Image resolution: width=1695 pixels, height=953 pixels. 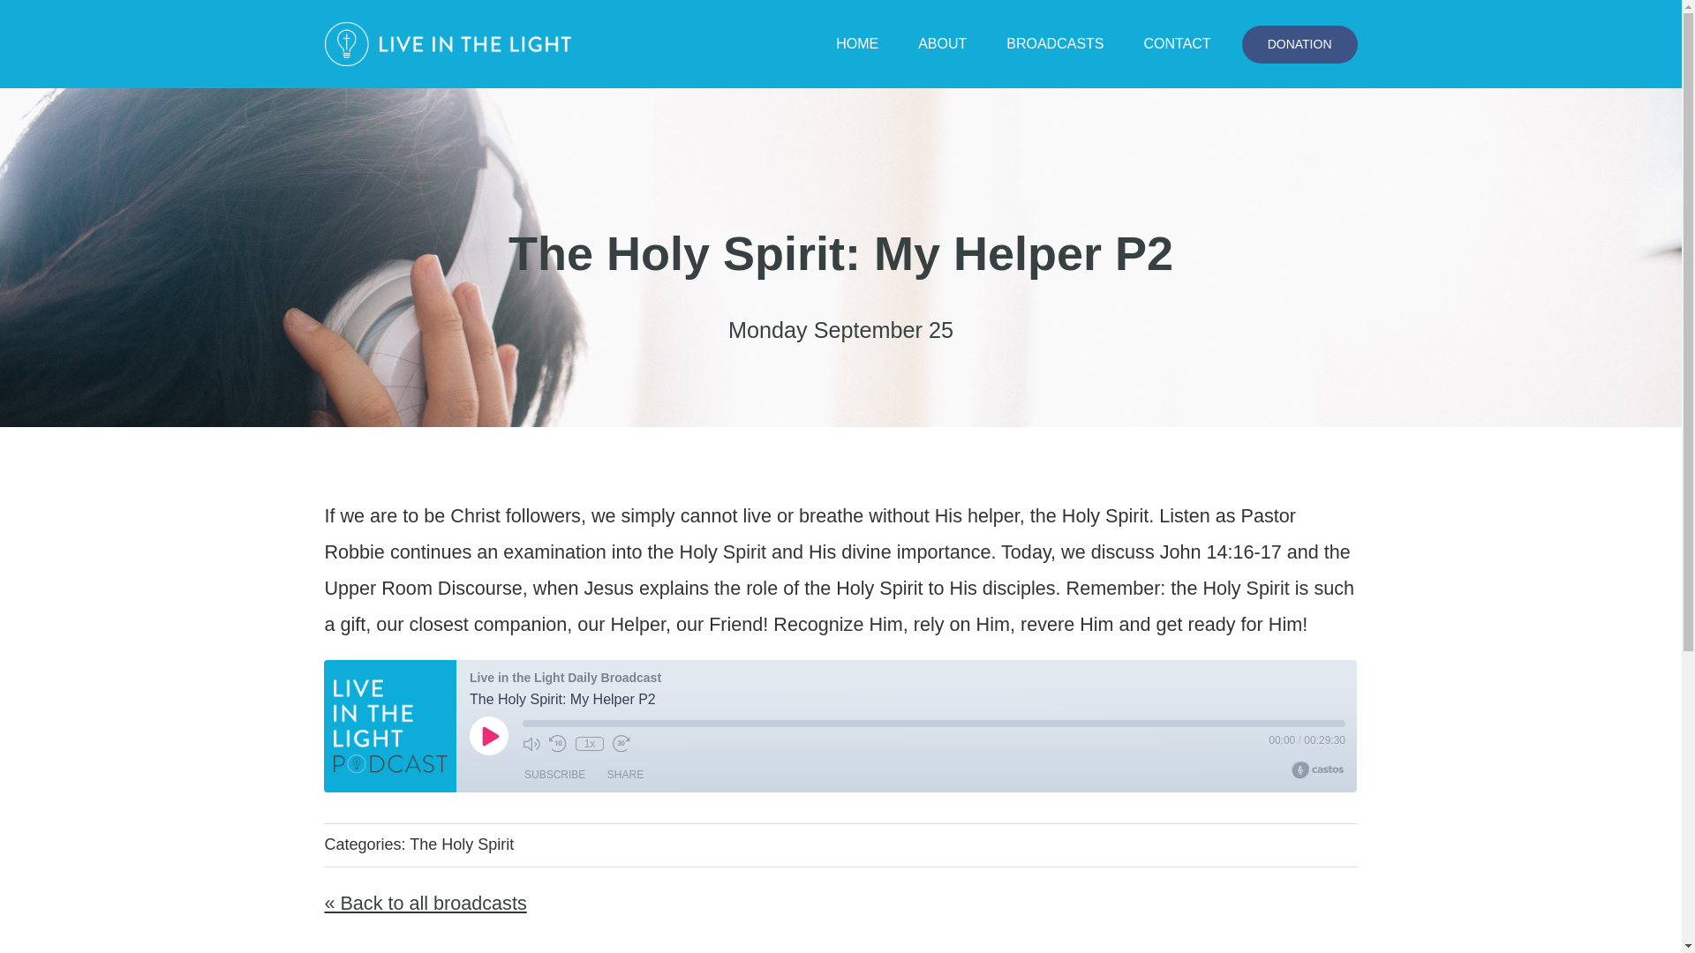 What do you see at coordinates (1299, 44) in the screenshot?
I see `DONATION` at bounding box center [1299, 44].